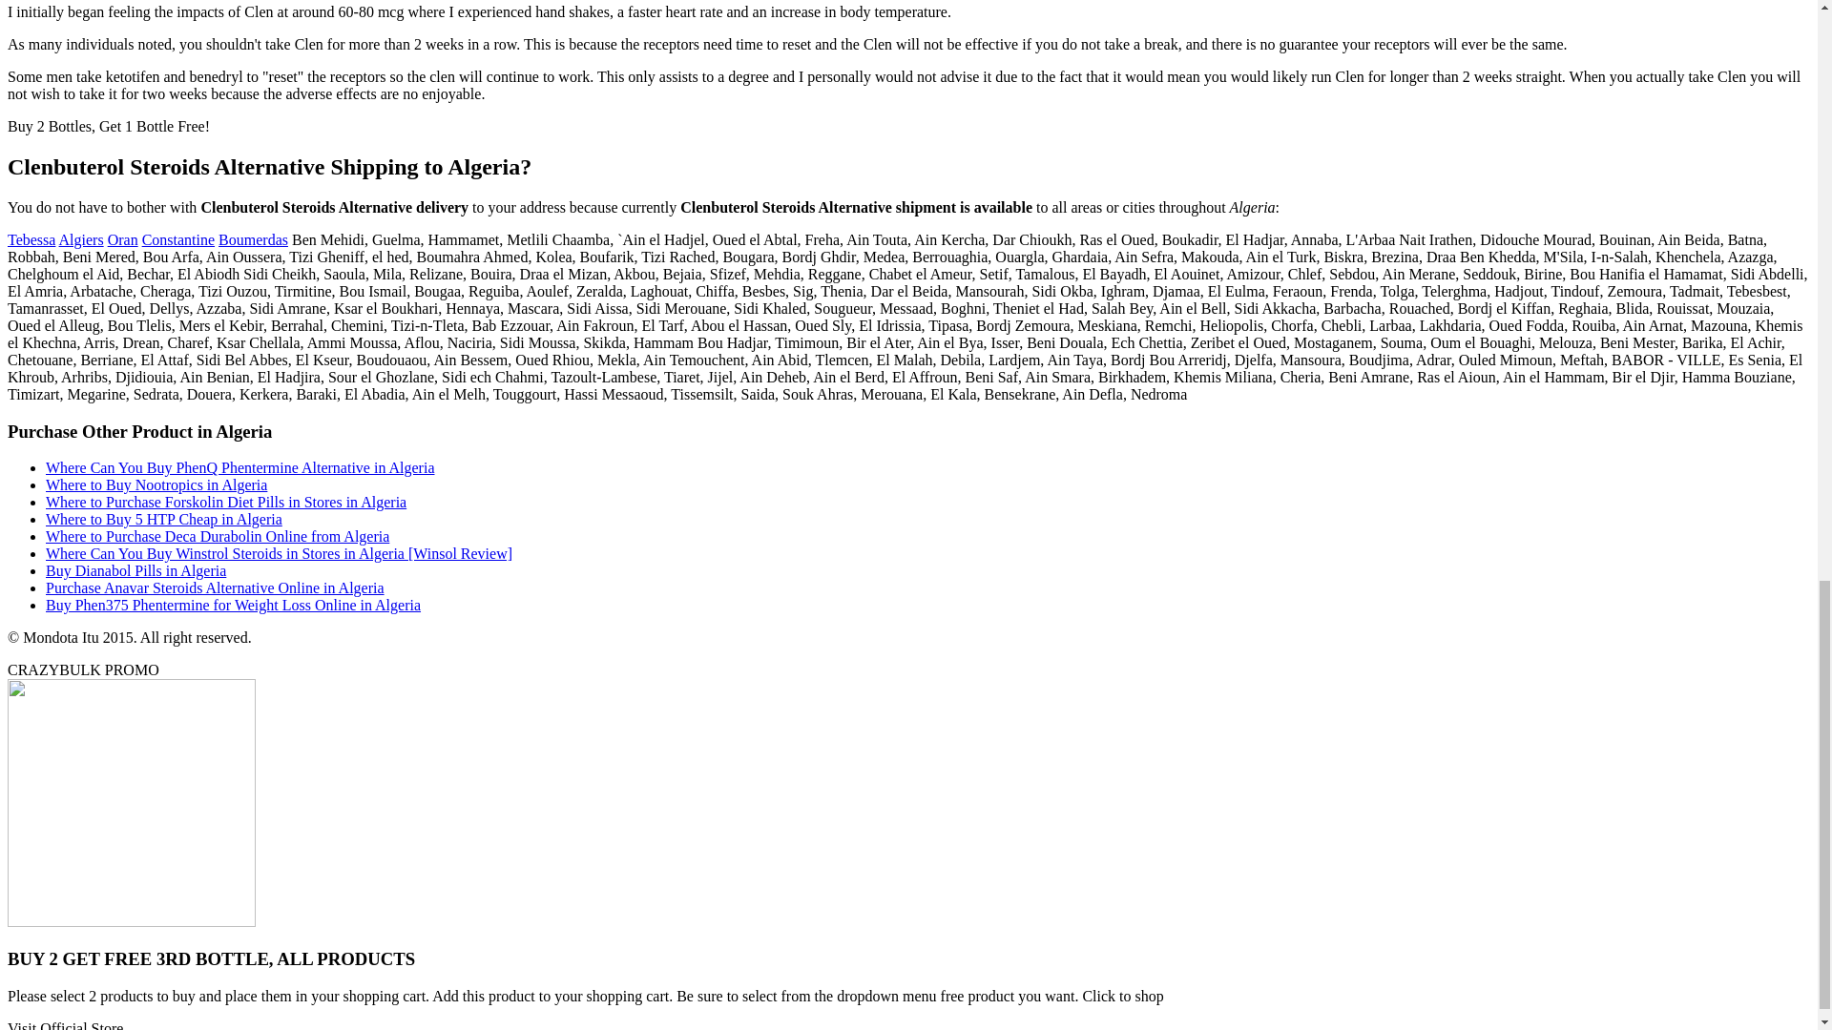 The image size is (1832, 1030). I want to click on Buy Clenbuterol Steroids Alternative in Boumerdas, so click(252, 240).